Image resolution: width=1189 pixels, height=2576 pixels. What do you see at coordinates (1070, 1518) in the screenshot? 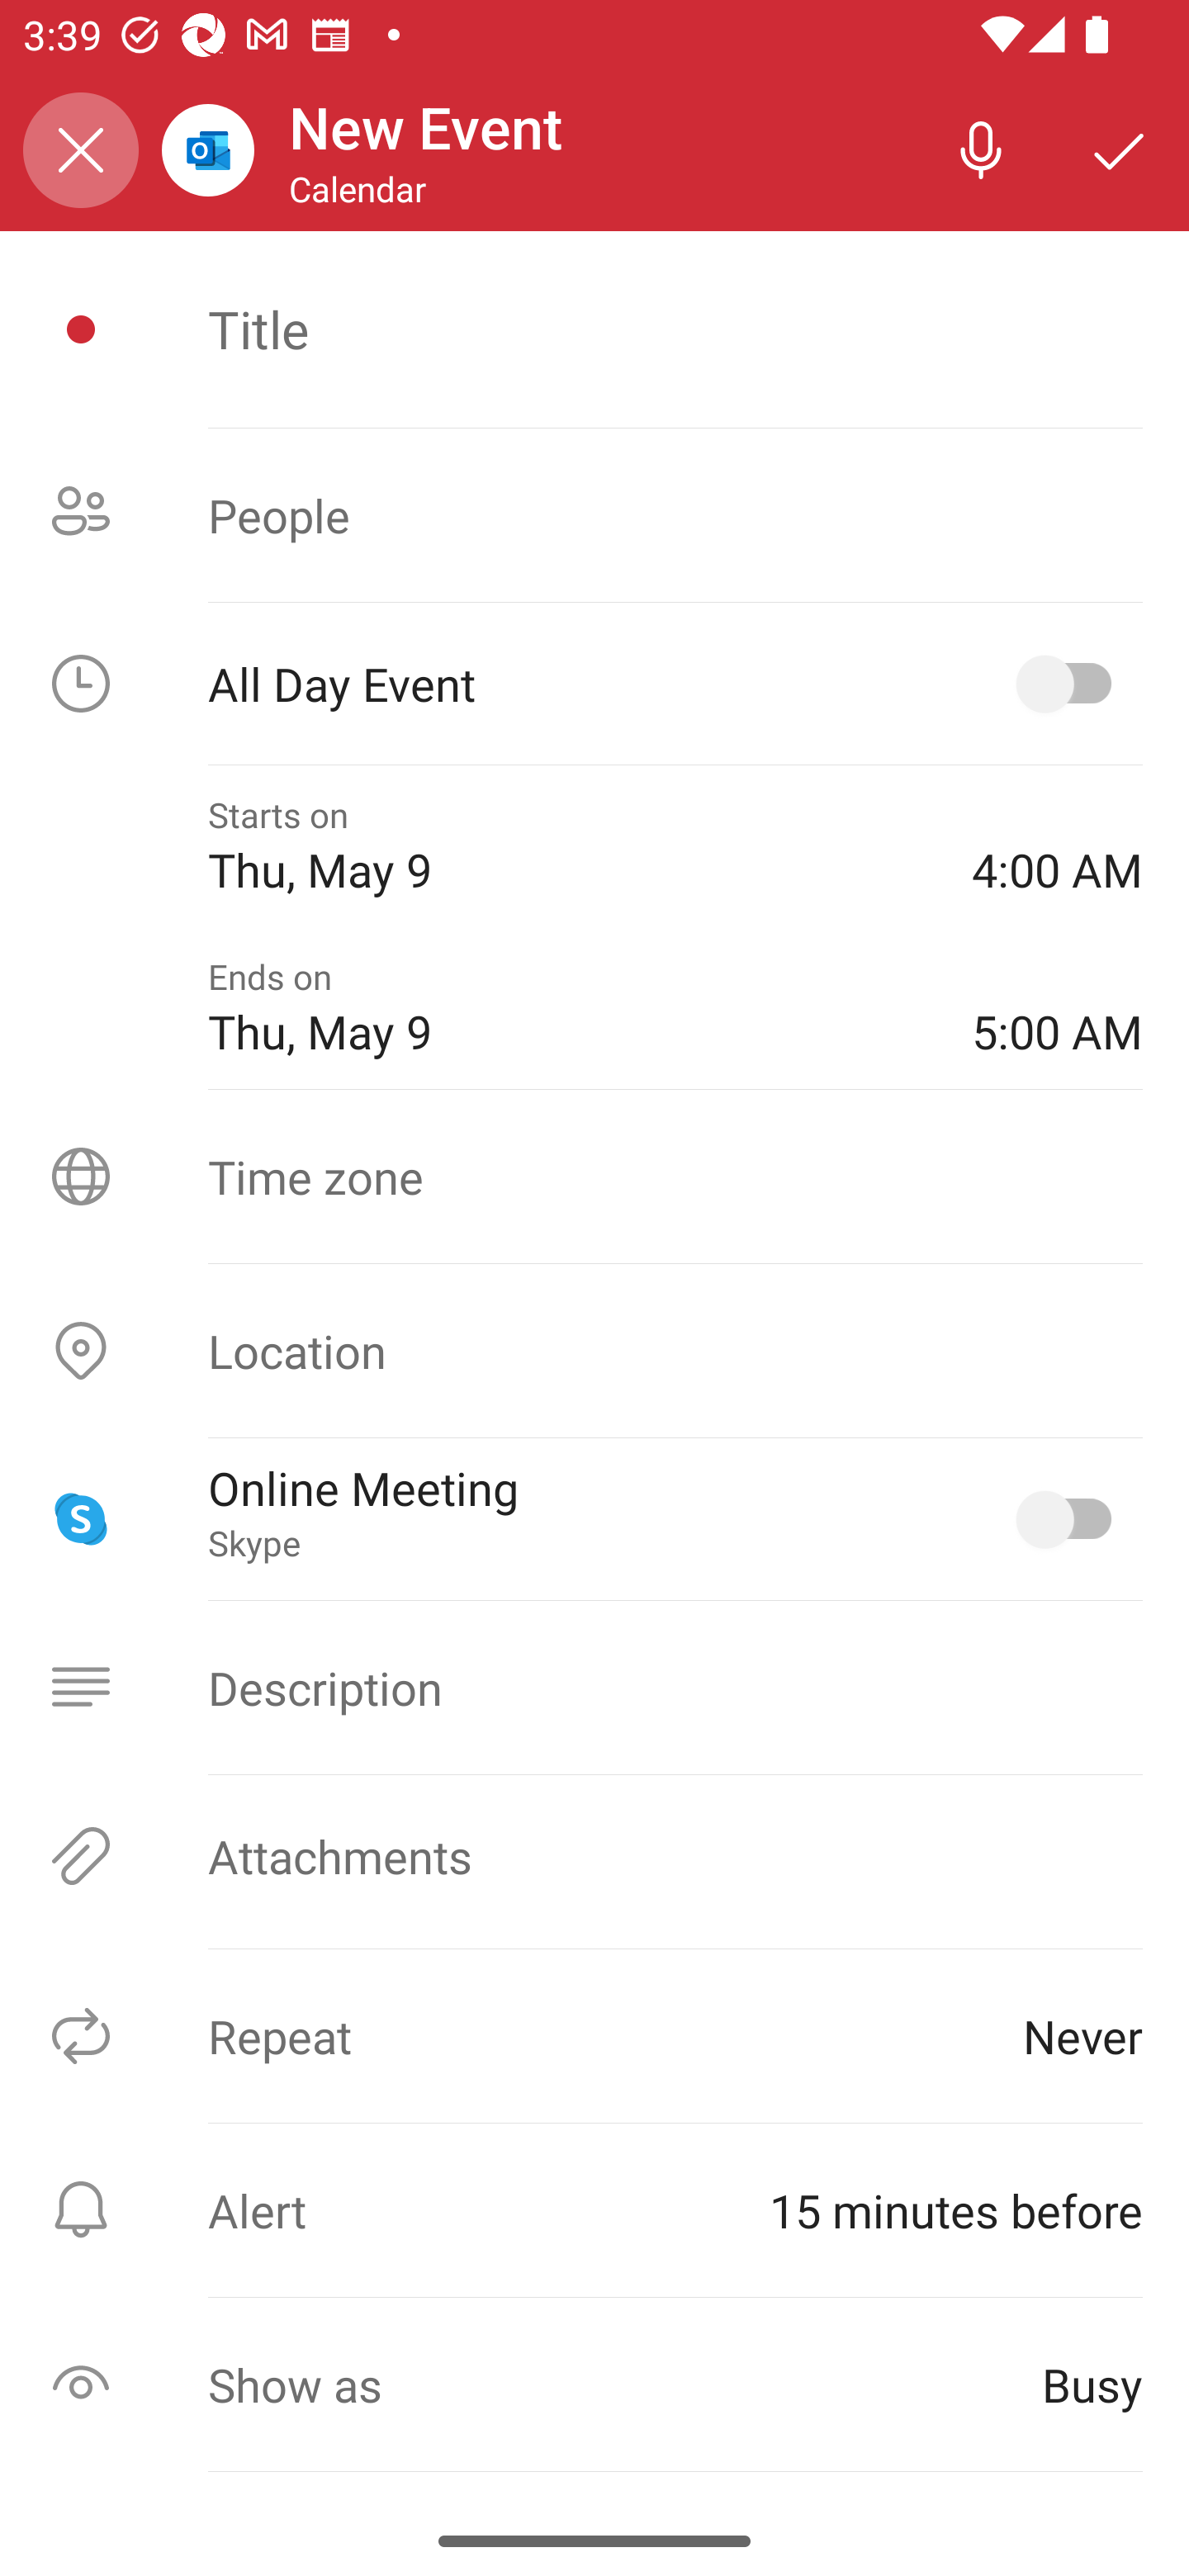
I see `Online Meeting, Skype selected` at bounding box center [1070, 1518].